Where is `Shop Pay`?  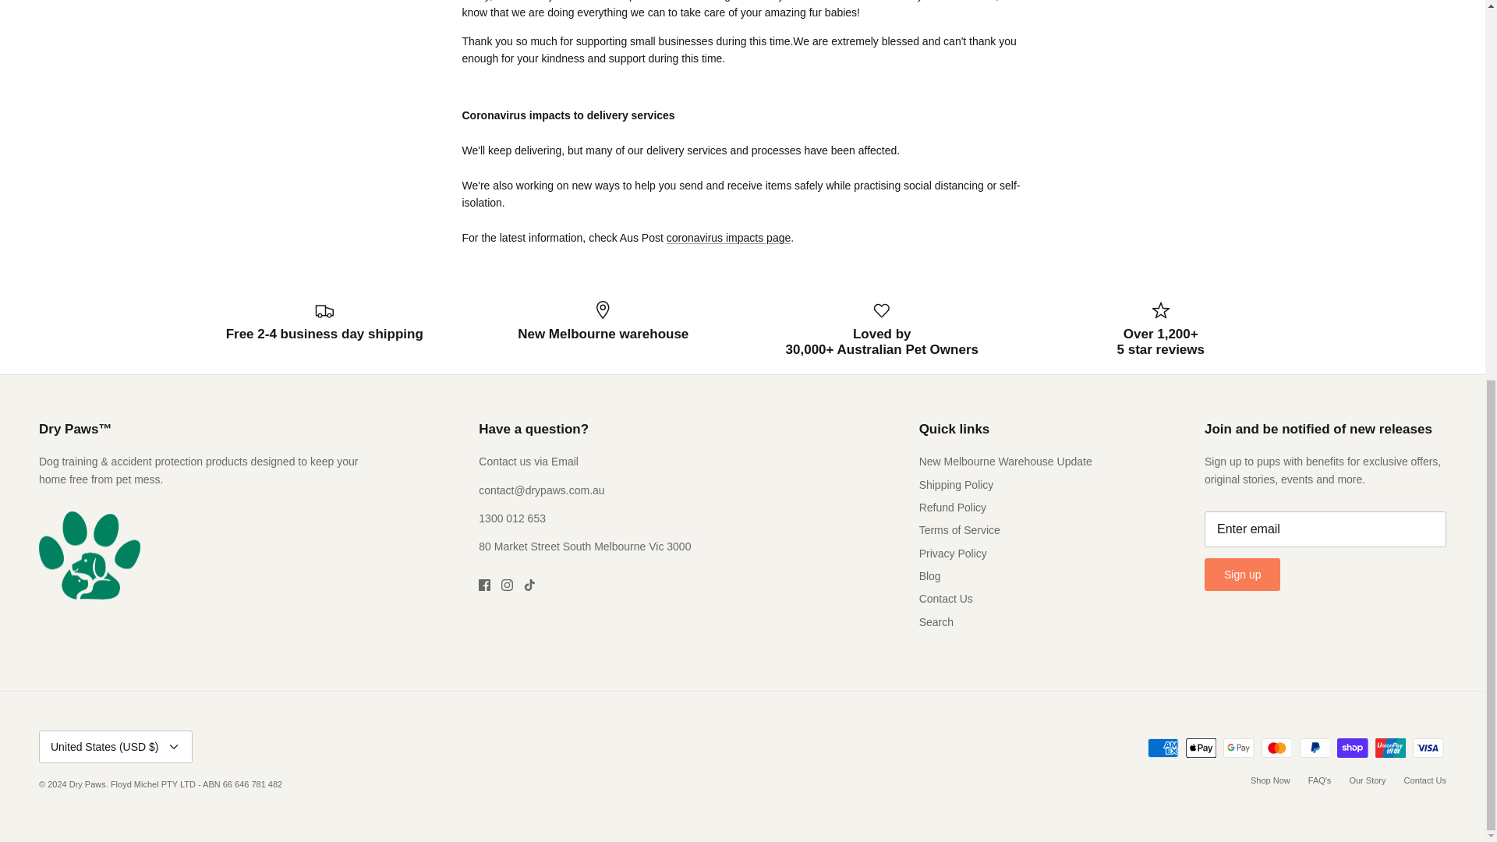 Shop Pay is located at coordinates (1352, 748).